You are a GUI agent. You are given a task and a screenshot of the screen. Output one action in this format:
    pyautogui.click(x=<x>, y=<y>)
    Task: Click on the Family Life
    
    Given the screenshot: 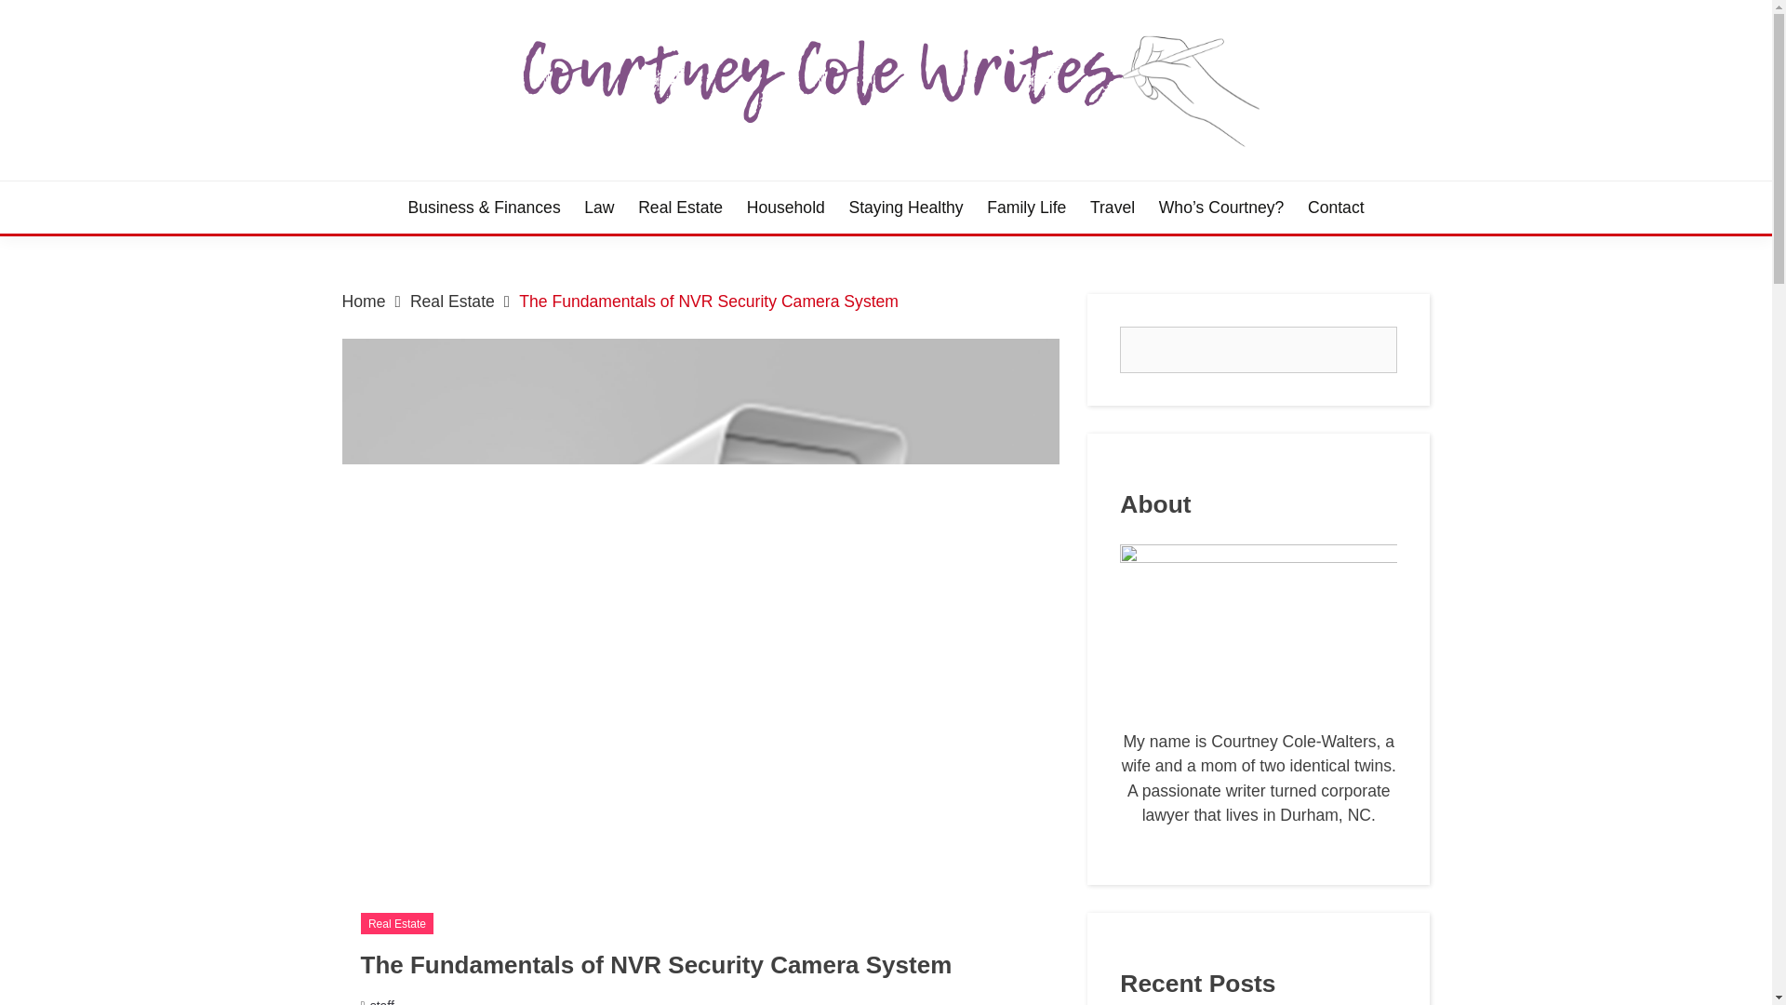 What is the action you would take?
    pyautogui.click(x=1027, y=207)
    